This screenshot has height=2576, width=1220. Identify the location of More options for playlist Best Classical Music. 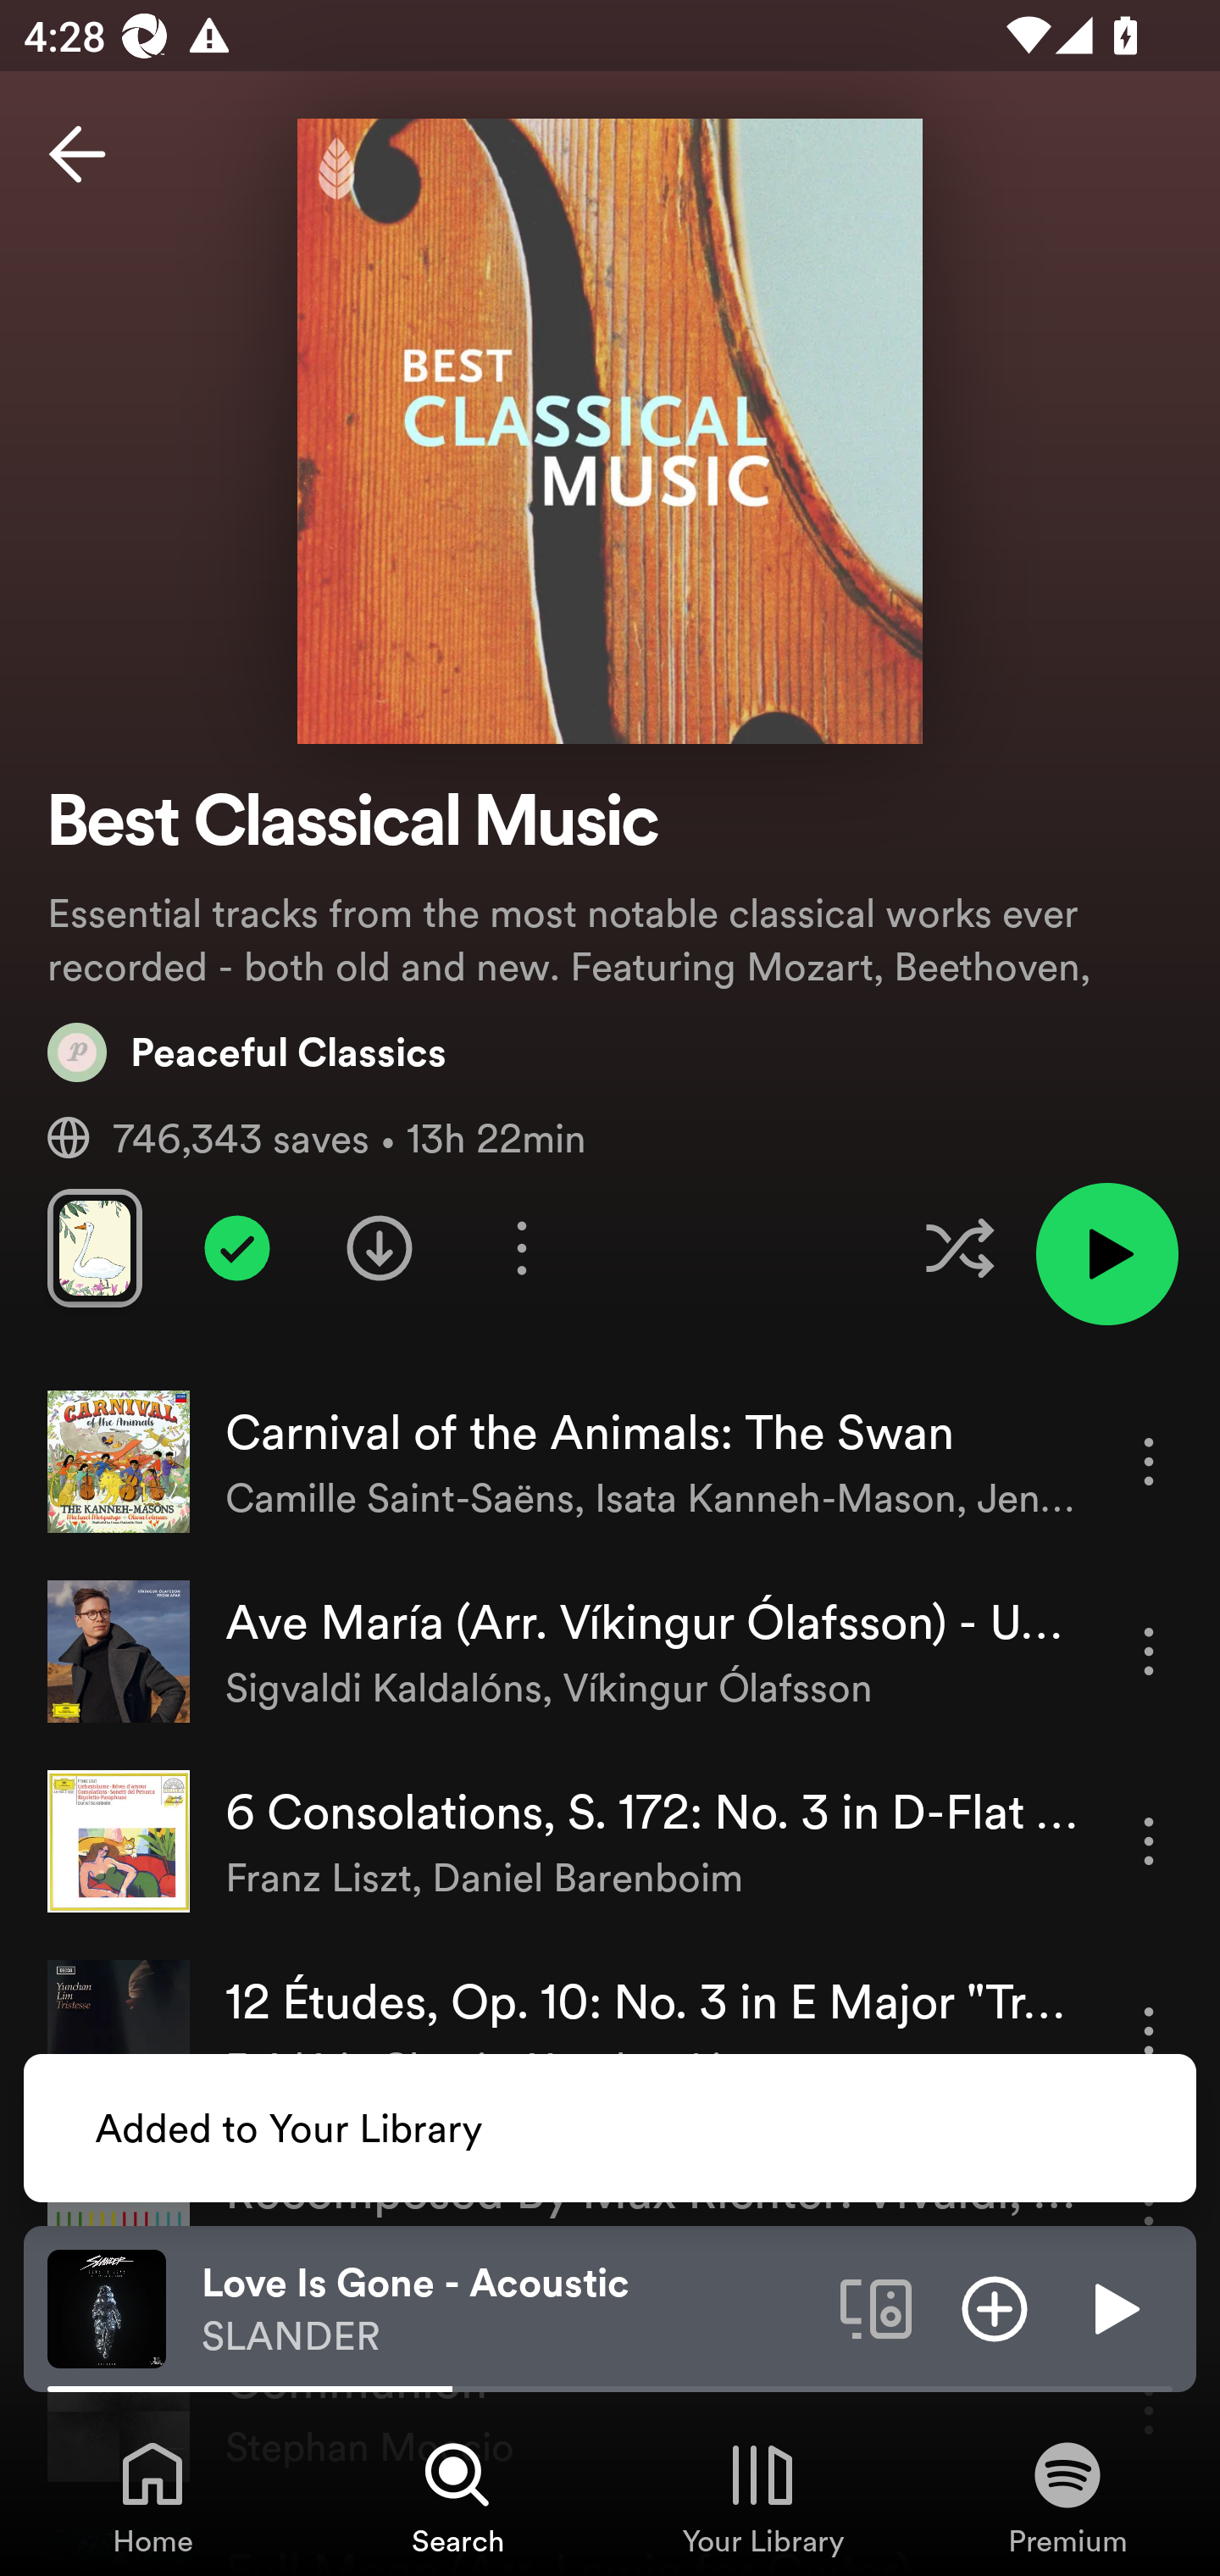
(521, 1247).